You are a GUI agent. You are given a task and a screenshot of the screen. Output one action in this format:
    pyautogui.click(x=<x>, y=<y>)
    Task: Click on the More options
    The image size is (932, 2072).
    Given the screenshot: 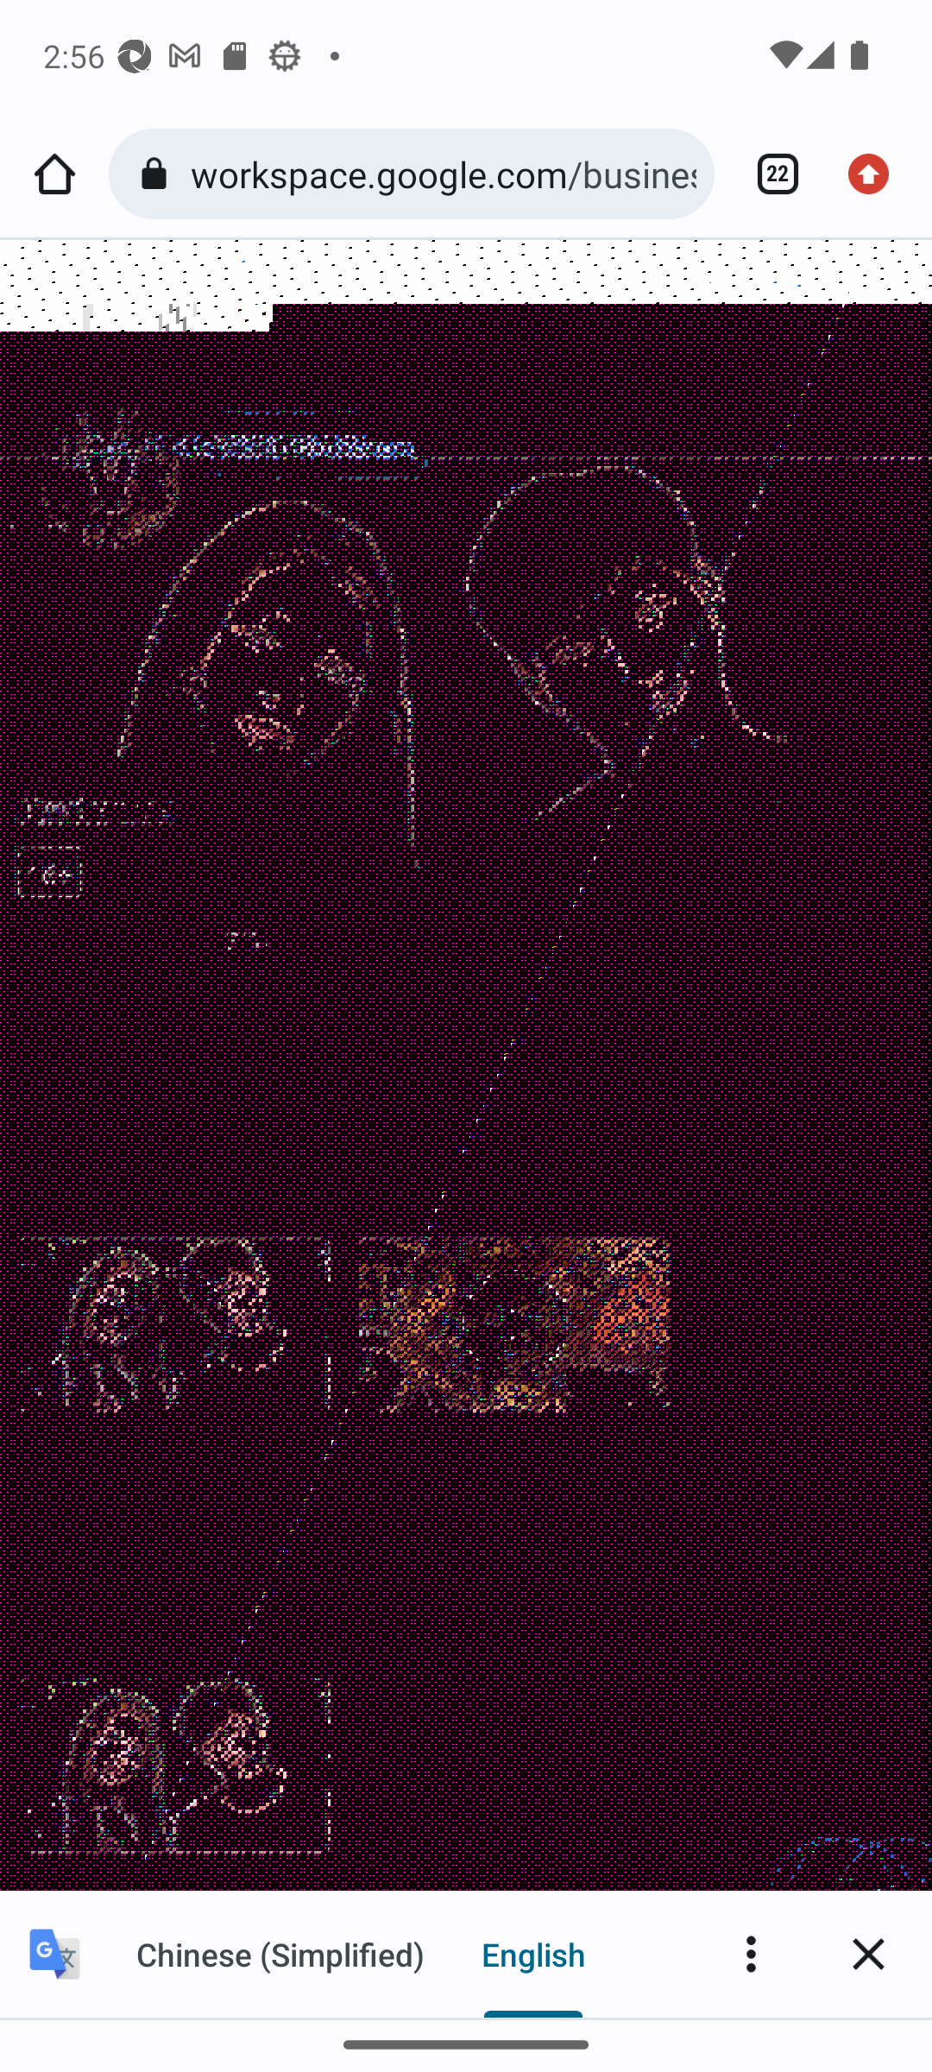 What is the action you would take?
    pyautogui.click(x=751, y=1953)
    